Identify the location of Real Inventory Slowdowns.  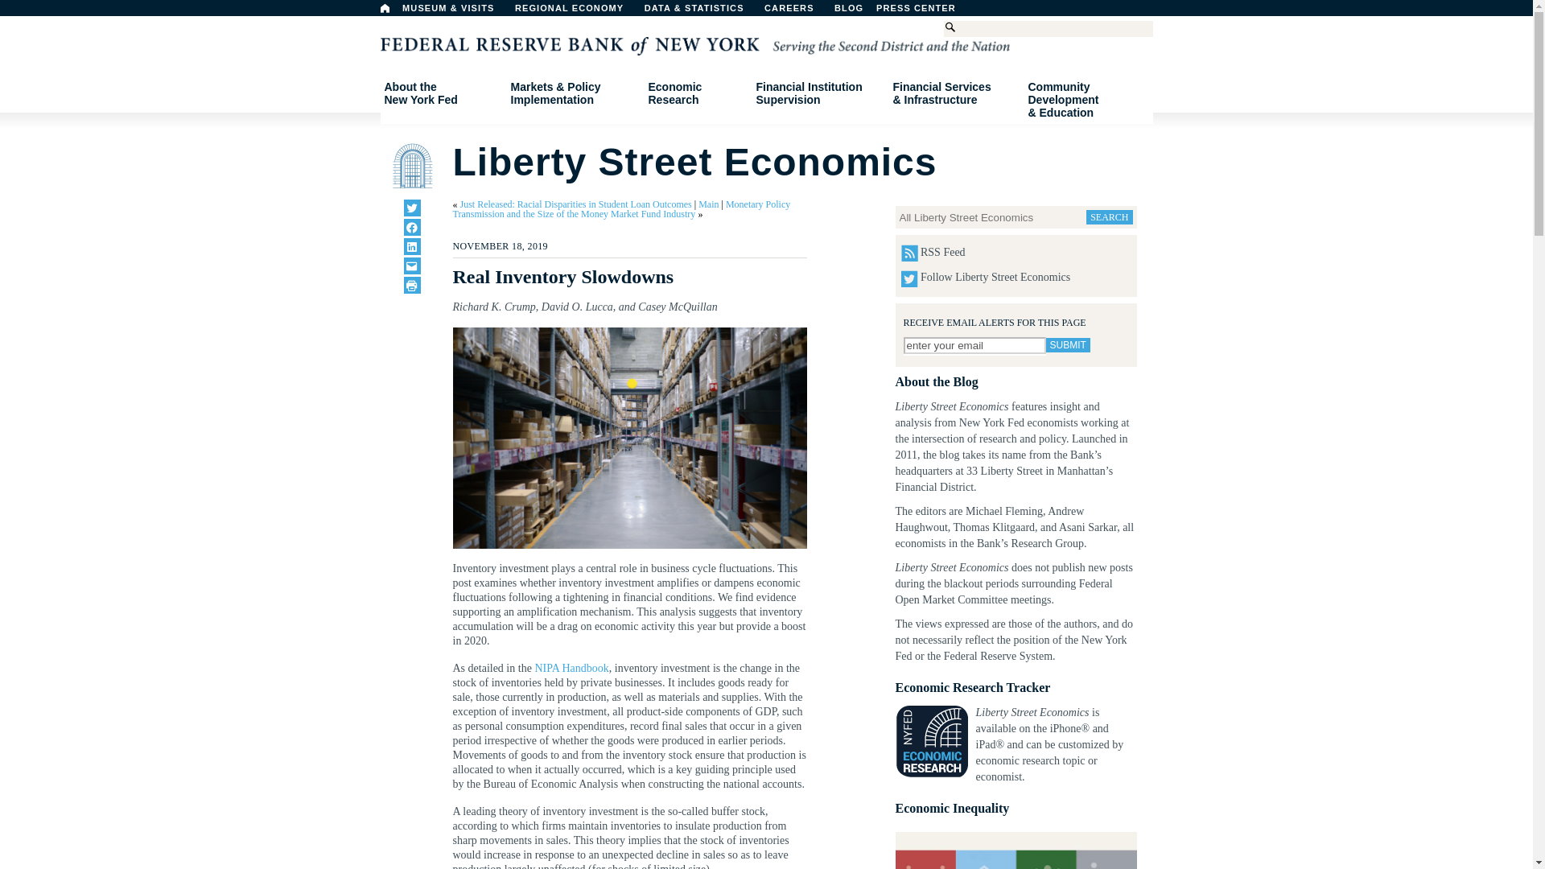
(1068, 345).